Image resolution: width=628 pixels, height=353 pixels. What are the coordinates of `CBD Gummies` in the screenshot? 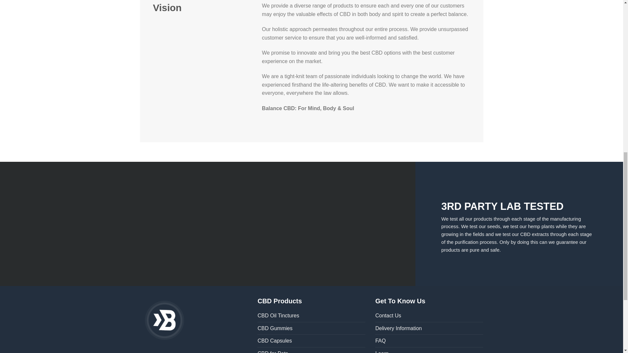 It's located at (275, 328).